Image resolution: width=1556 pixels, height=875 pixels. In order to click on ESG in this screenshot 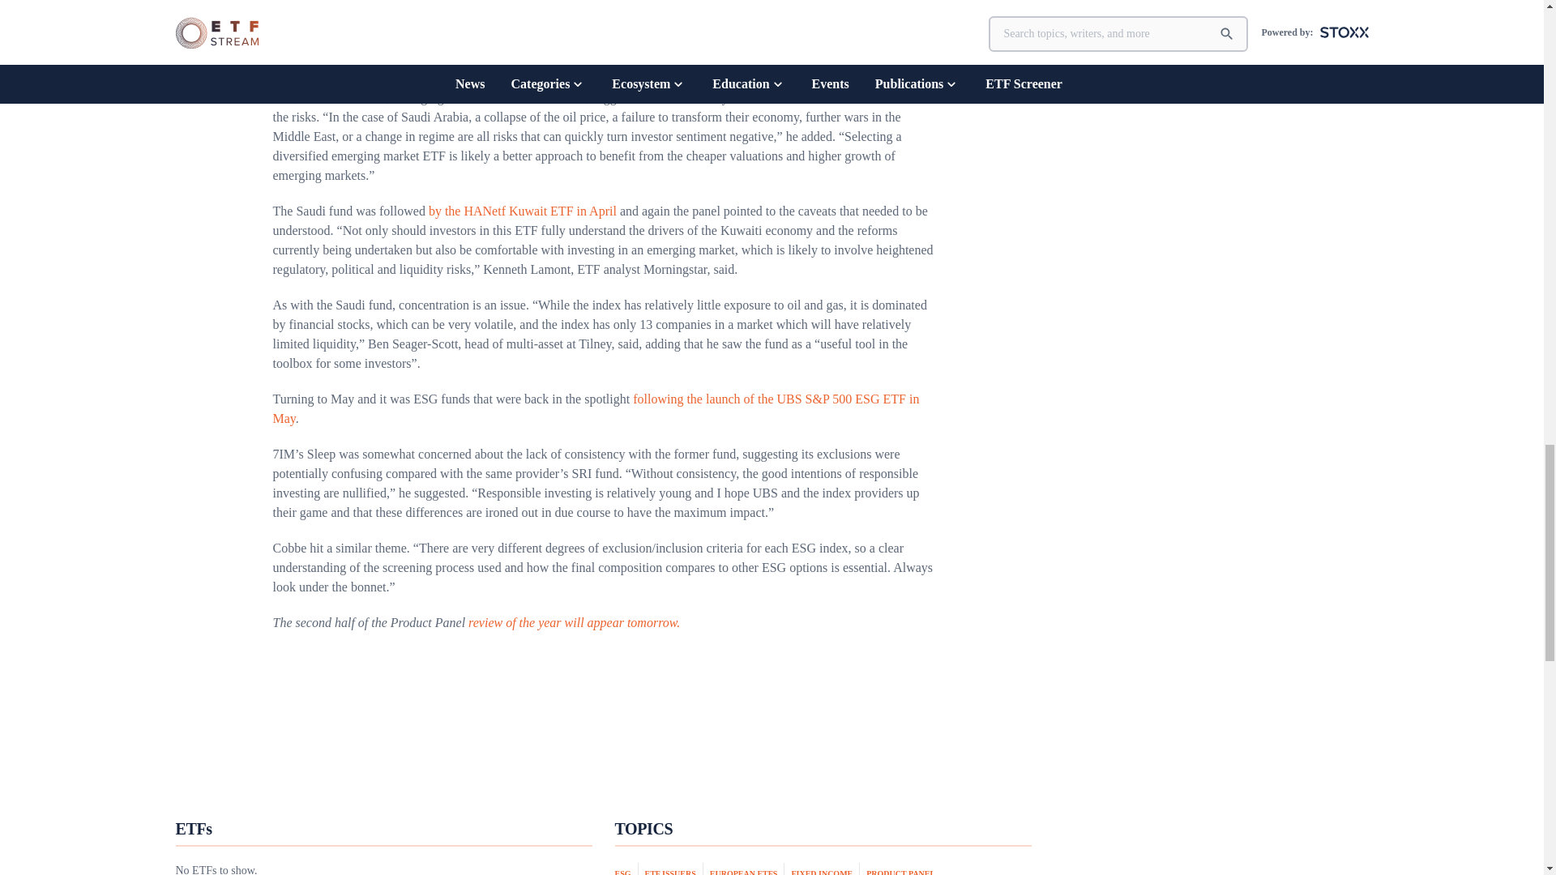, I will do `click(626, 869)`.